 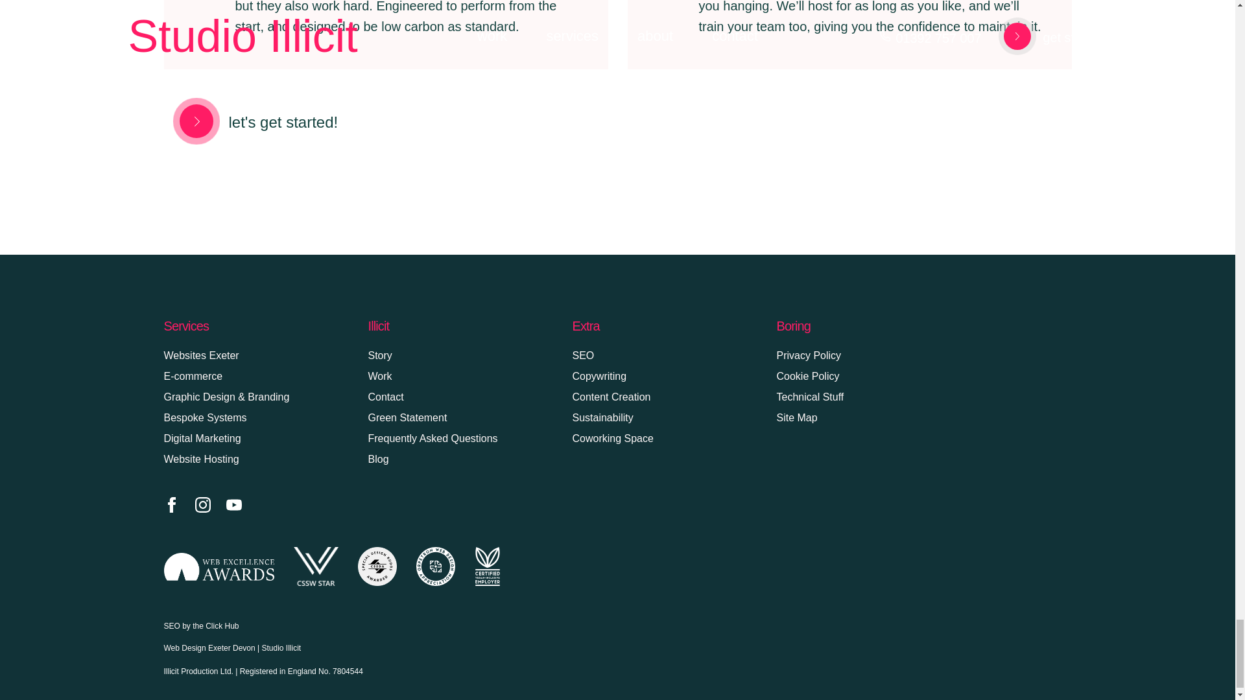 What do you see at coordinates (250, 121) in the screenshot?
I see `let's get started!` at bounding box center [250, 121].